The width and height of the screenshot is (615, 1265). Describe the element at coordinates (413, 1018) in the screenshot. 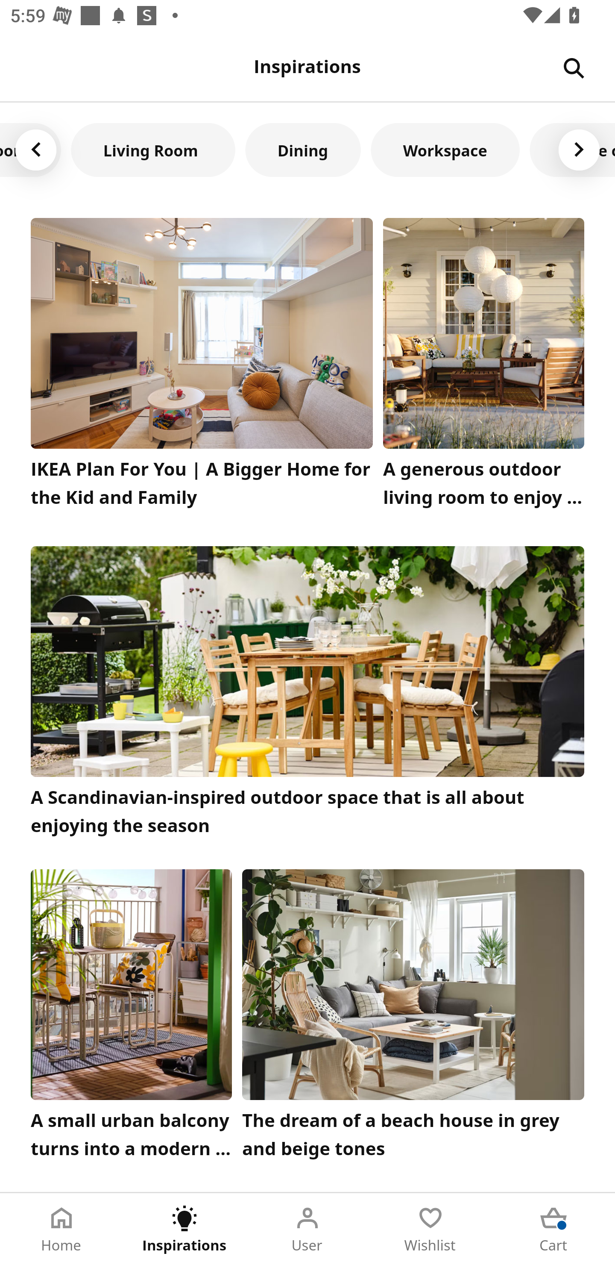

I see `The dream of a beach house in grey and beige tones` at that location.